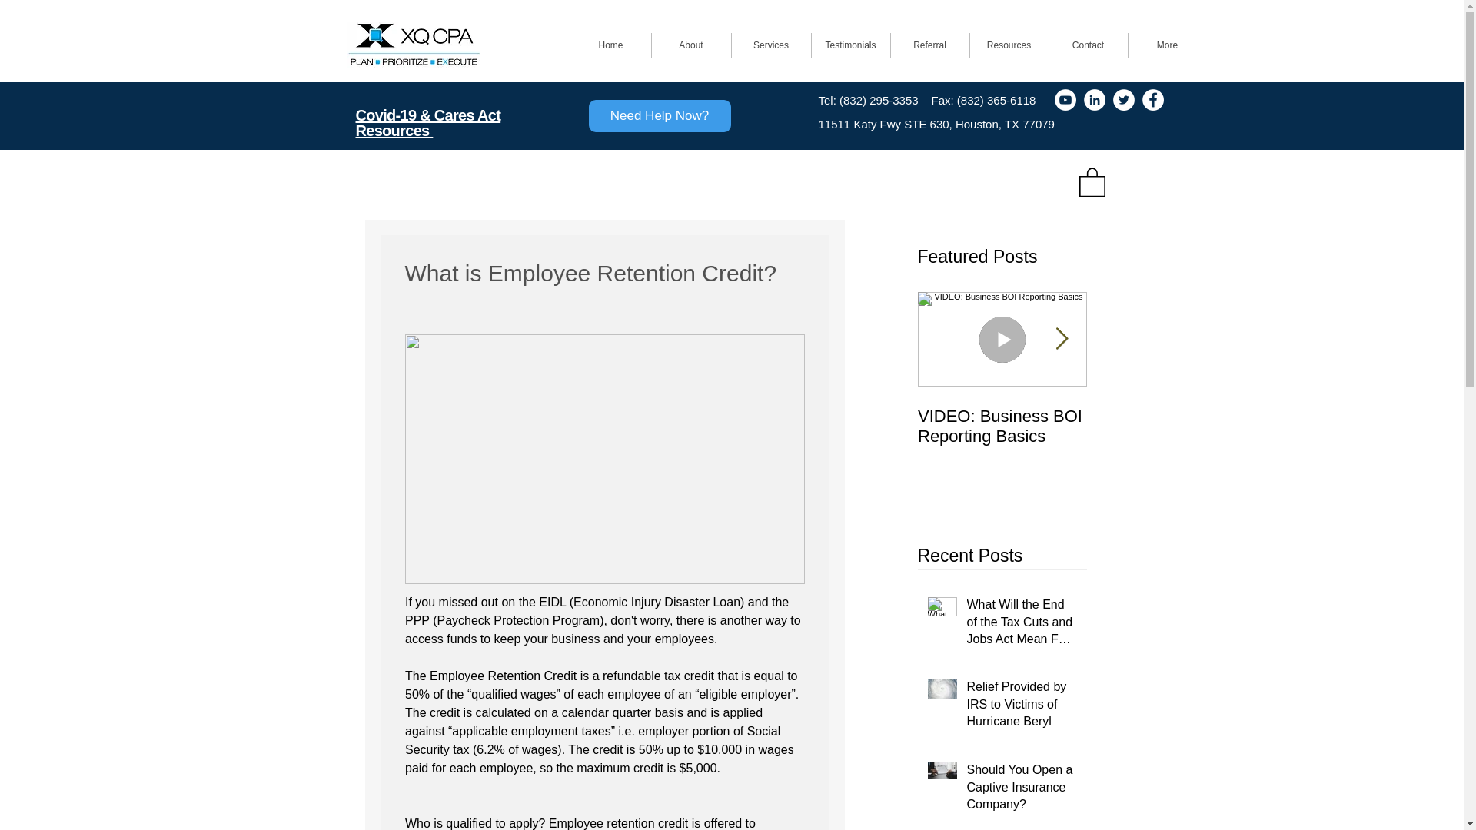 Image resolution: width=1476 pixels, height=830 pixels. I want to click on Testimonials, so click(850, 45).